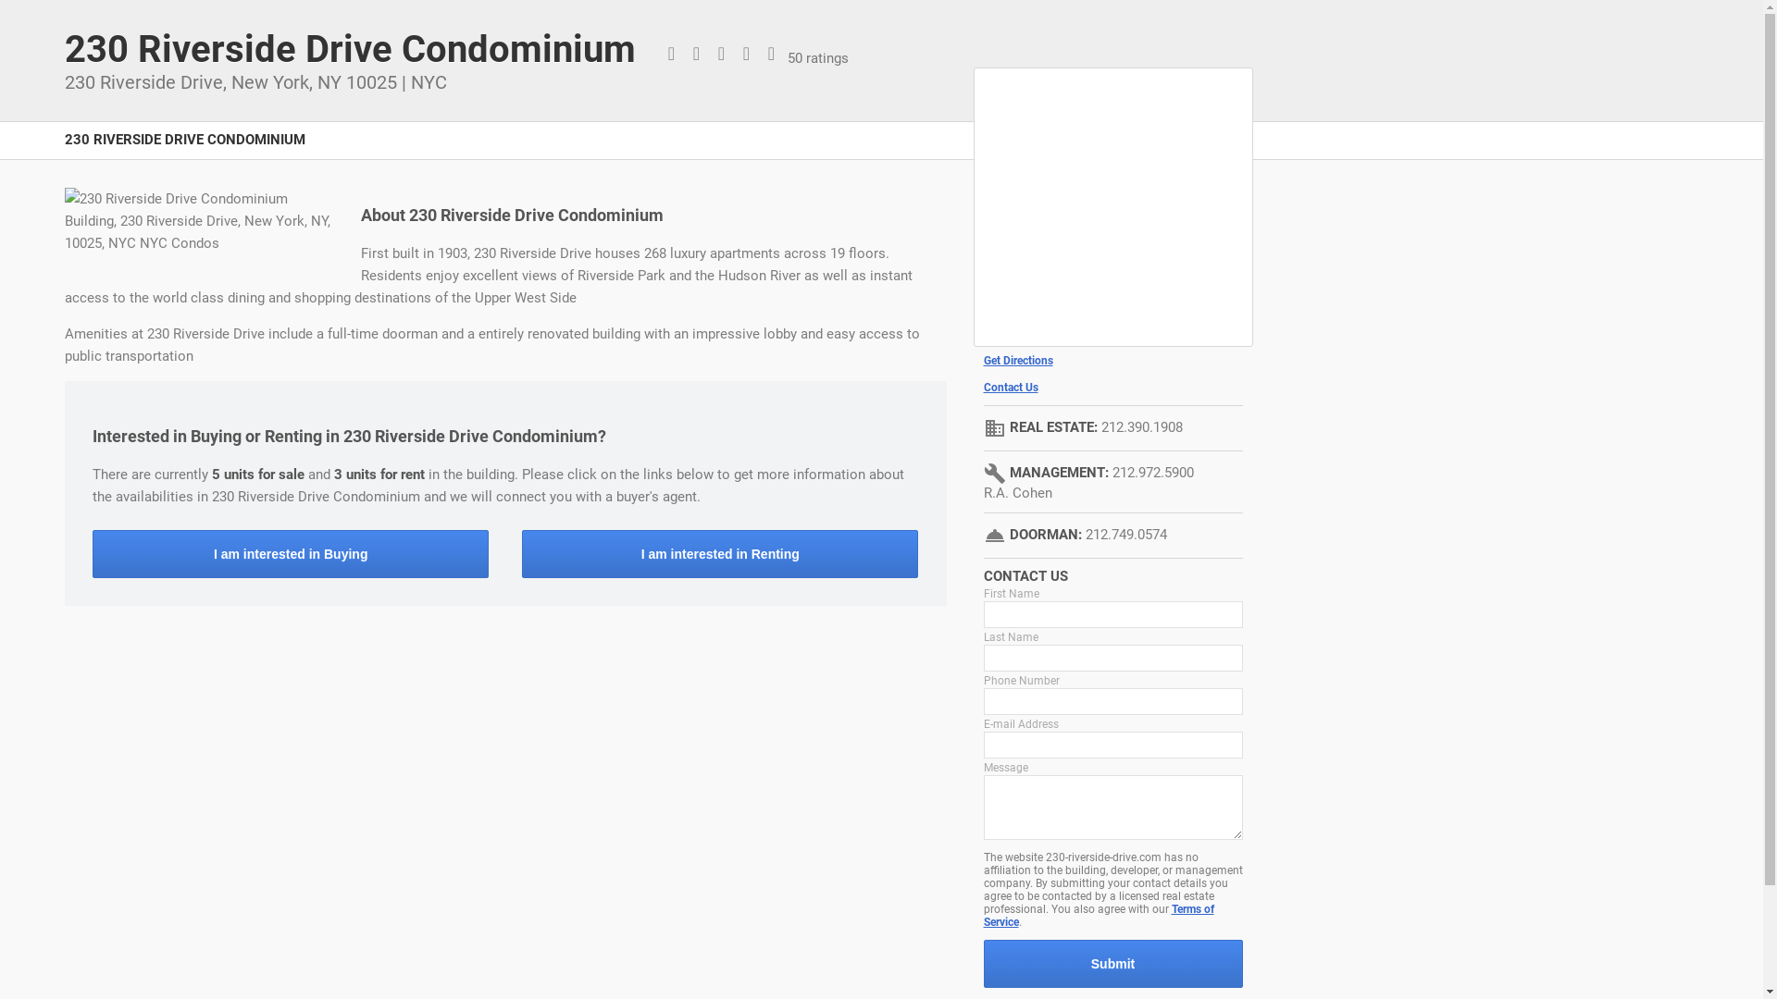  Describe the element at coordinates (291, 554) in the screenshot. I see `I am interested in Buying` at that location.